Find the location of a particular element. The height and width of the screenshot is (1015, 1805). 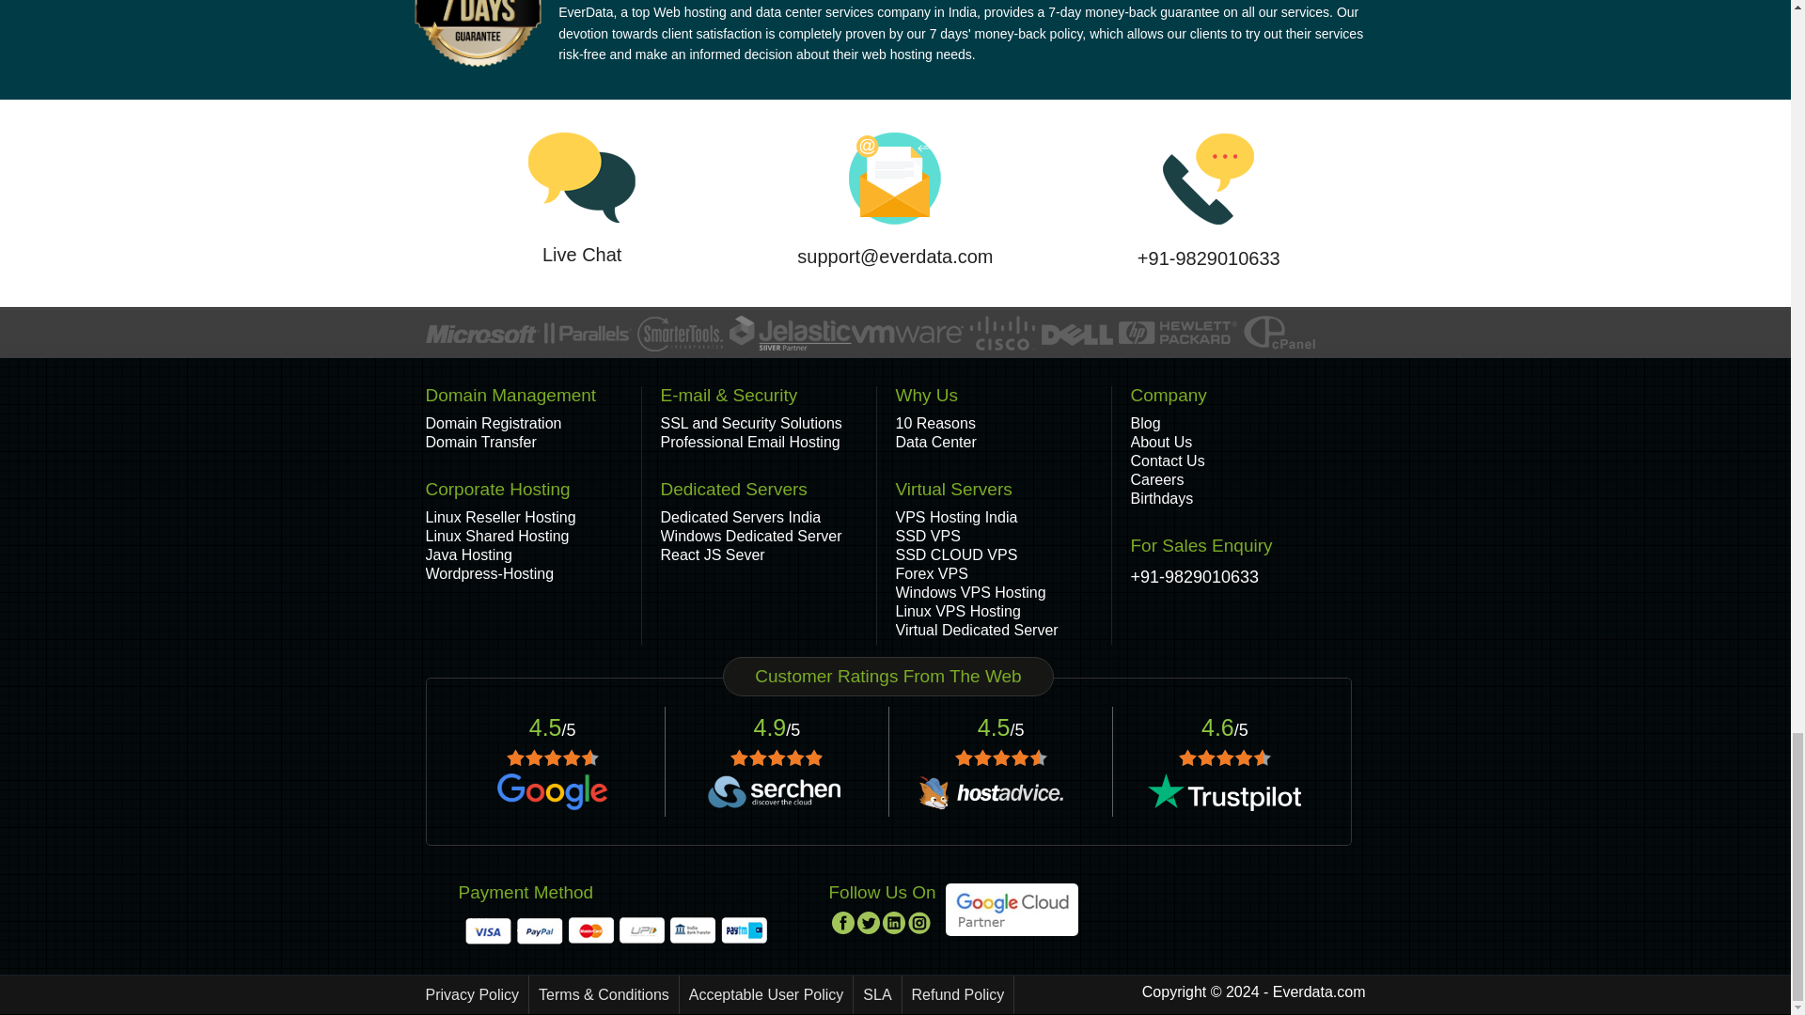

Contact Us is located at coordinates (1166, 461).